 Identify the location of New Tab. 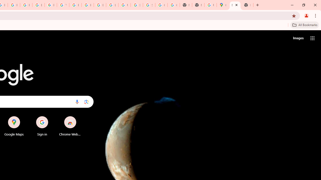
(198, 5).